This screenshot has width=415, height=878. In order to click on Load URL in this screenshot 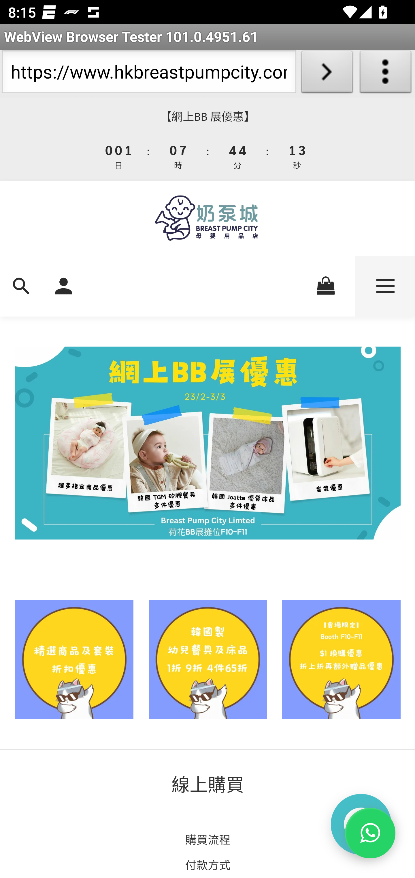, I will do `click(327, 74)`.